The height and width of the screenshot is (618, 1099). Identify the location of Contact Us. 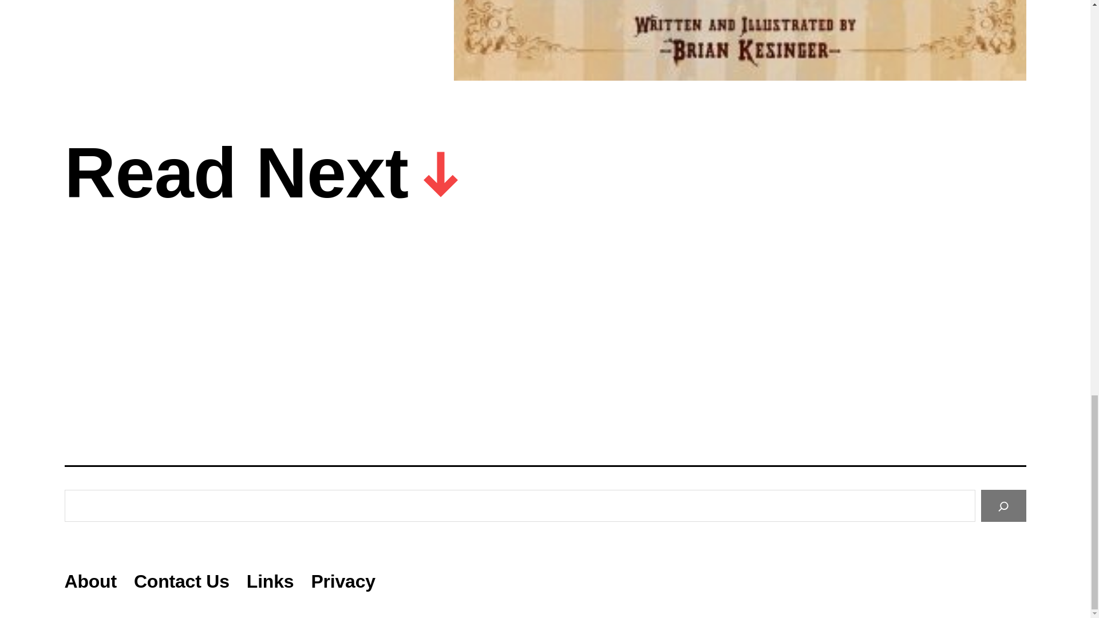
(182, 581).